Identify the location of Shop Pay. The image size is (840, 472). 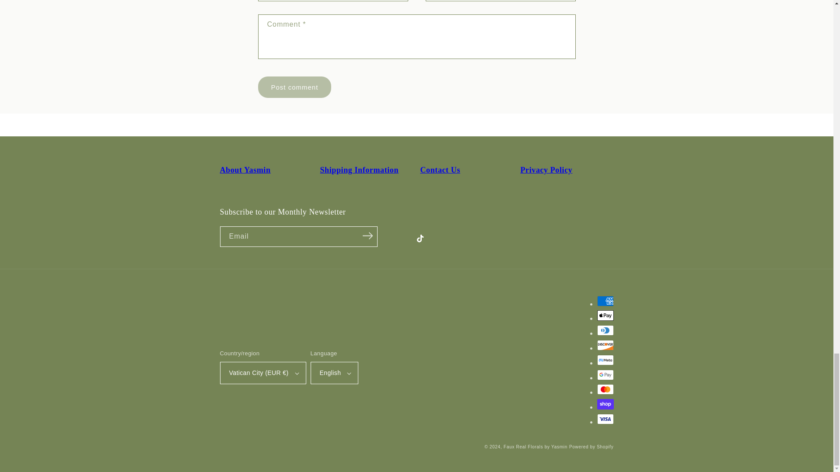
(605, 404).